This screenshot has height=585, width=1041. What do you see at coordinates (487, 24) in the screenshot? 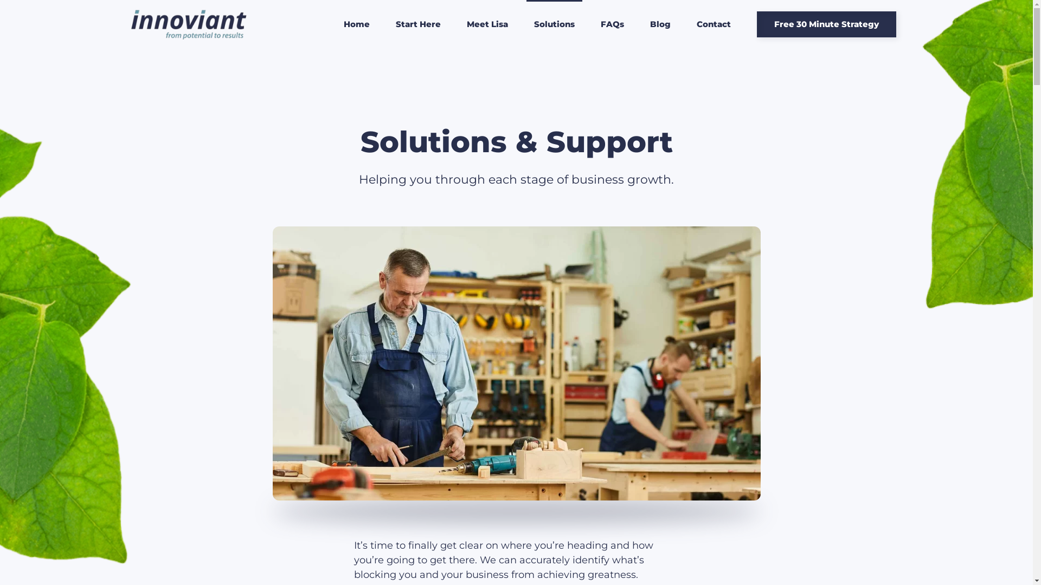
I see `Meet Lisa` at bounding box center [487, 24].